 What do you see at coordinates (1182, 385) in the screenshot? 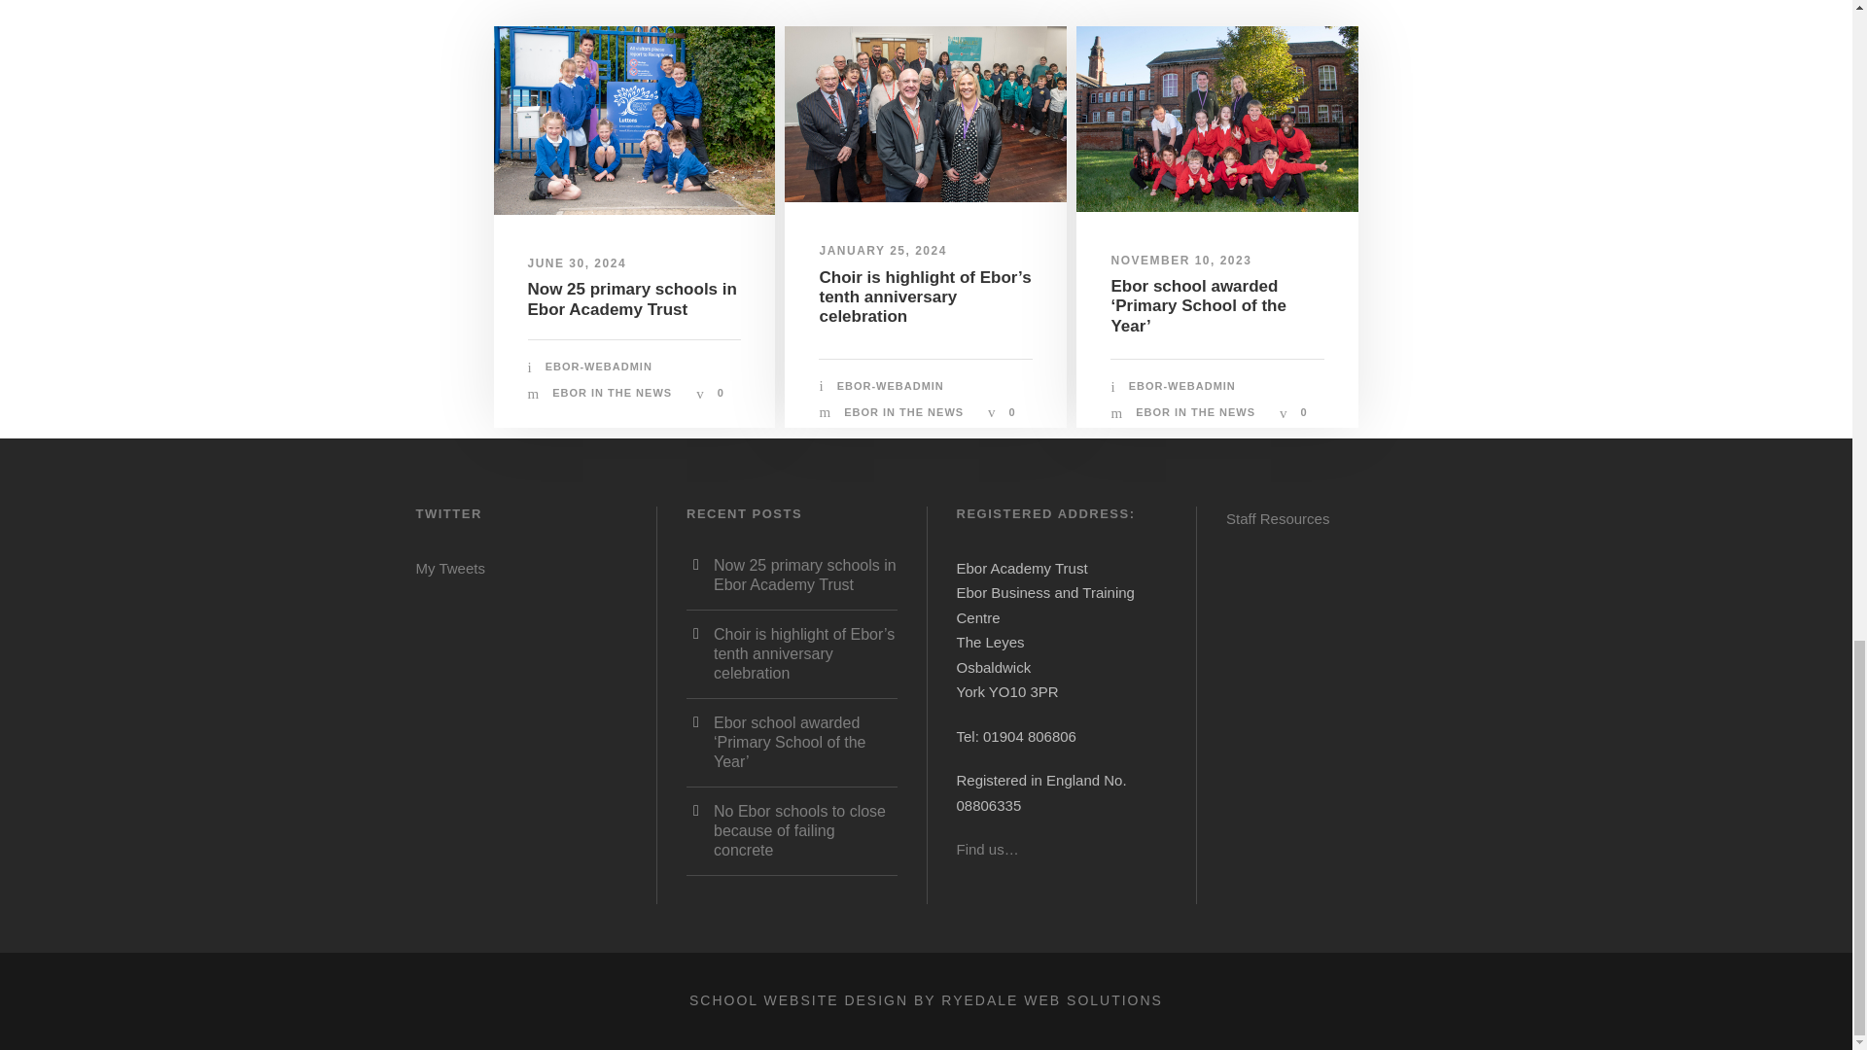
I see `Posts by ebor-webadmin` at bounding box center [1182, 385].